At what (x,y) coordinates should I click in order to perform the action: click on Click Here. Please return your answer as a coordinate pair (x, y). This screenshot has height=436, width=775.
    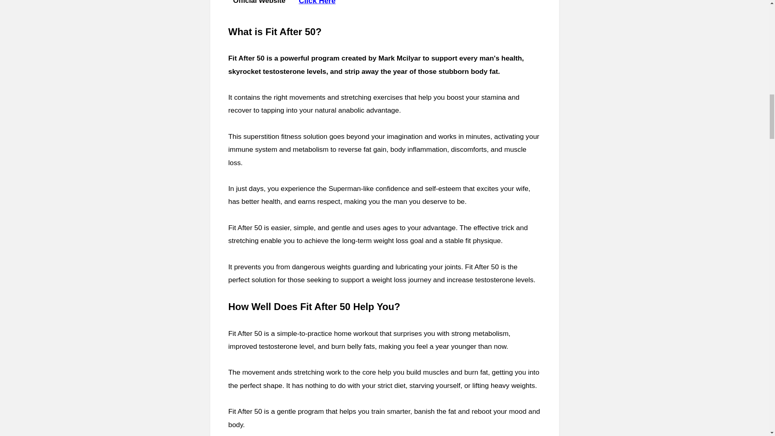
    Looking at the image, I should click on (317, 2).